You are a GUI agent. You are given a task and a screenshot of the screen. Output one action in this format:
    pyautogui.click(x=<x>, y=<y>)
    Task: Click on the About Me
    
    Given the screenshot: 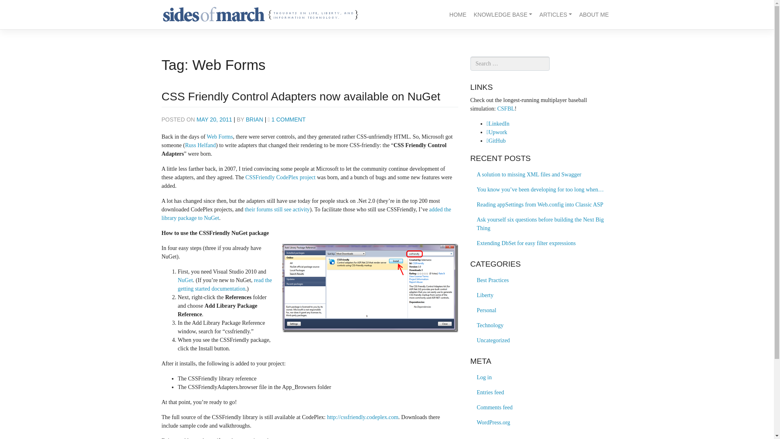 What is the action you would take?
    pyautogui.click(x=594, y=15)
    